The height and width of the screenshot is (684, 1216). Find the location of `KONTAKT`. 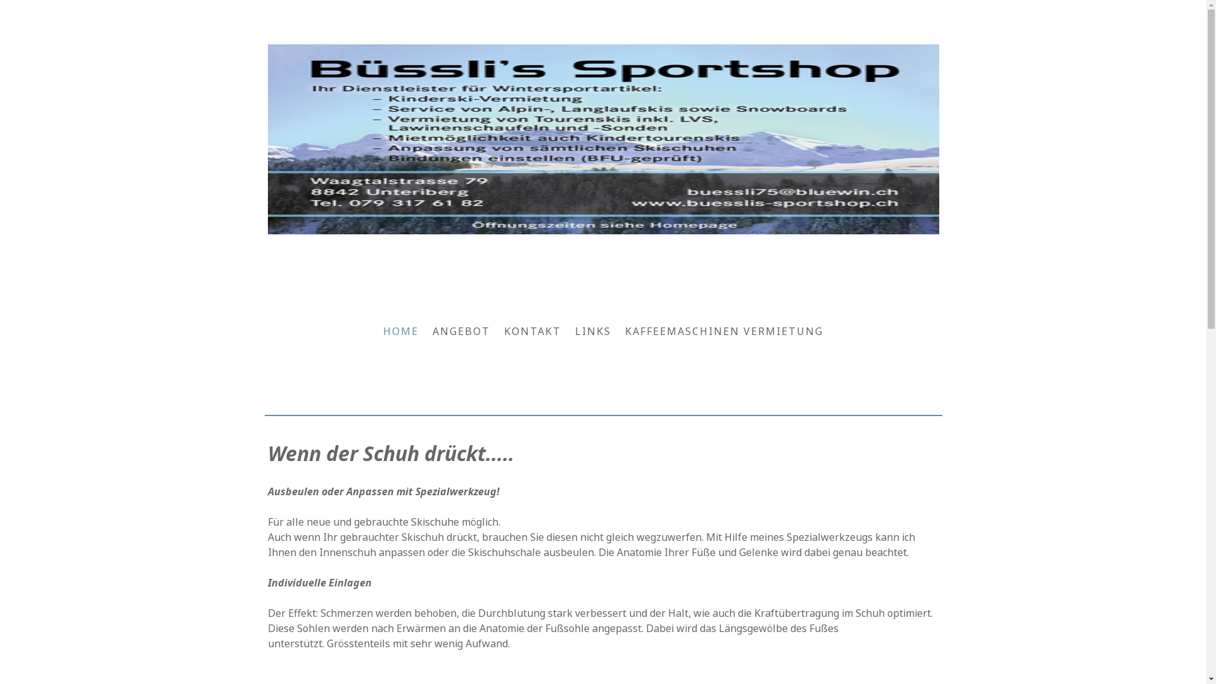

KONTAKT is located at coordinates (533, 331).